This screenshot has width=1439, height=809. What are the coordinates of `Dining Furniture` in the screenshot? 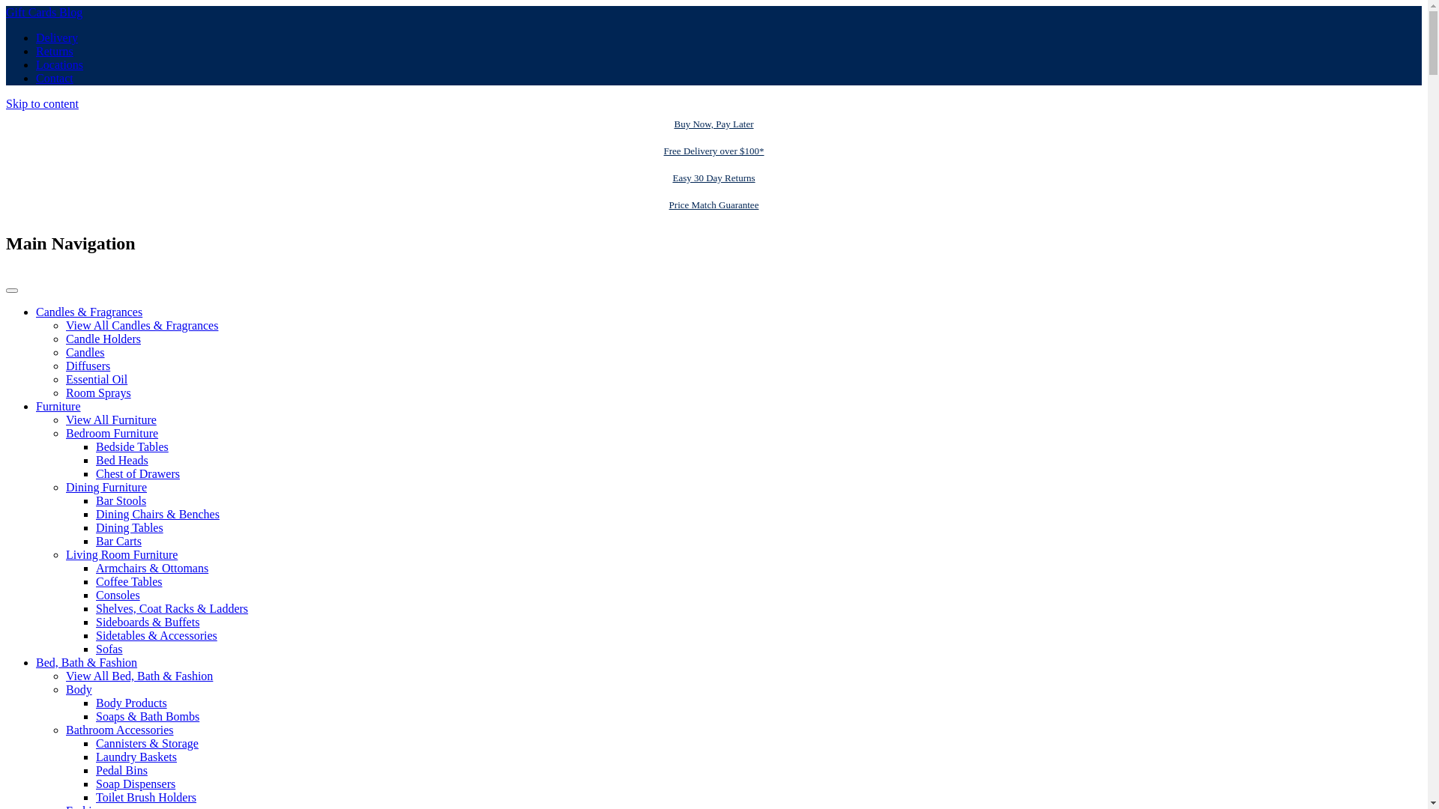 It's located at (106, 487).